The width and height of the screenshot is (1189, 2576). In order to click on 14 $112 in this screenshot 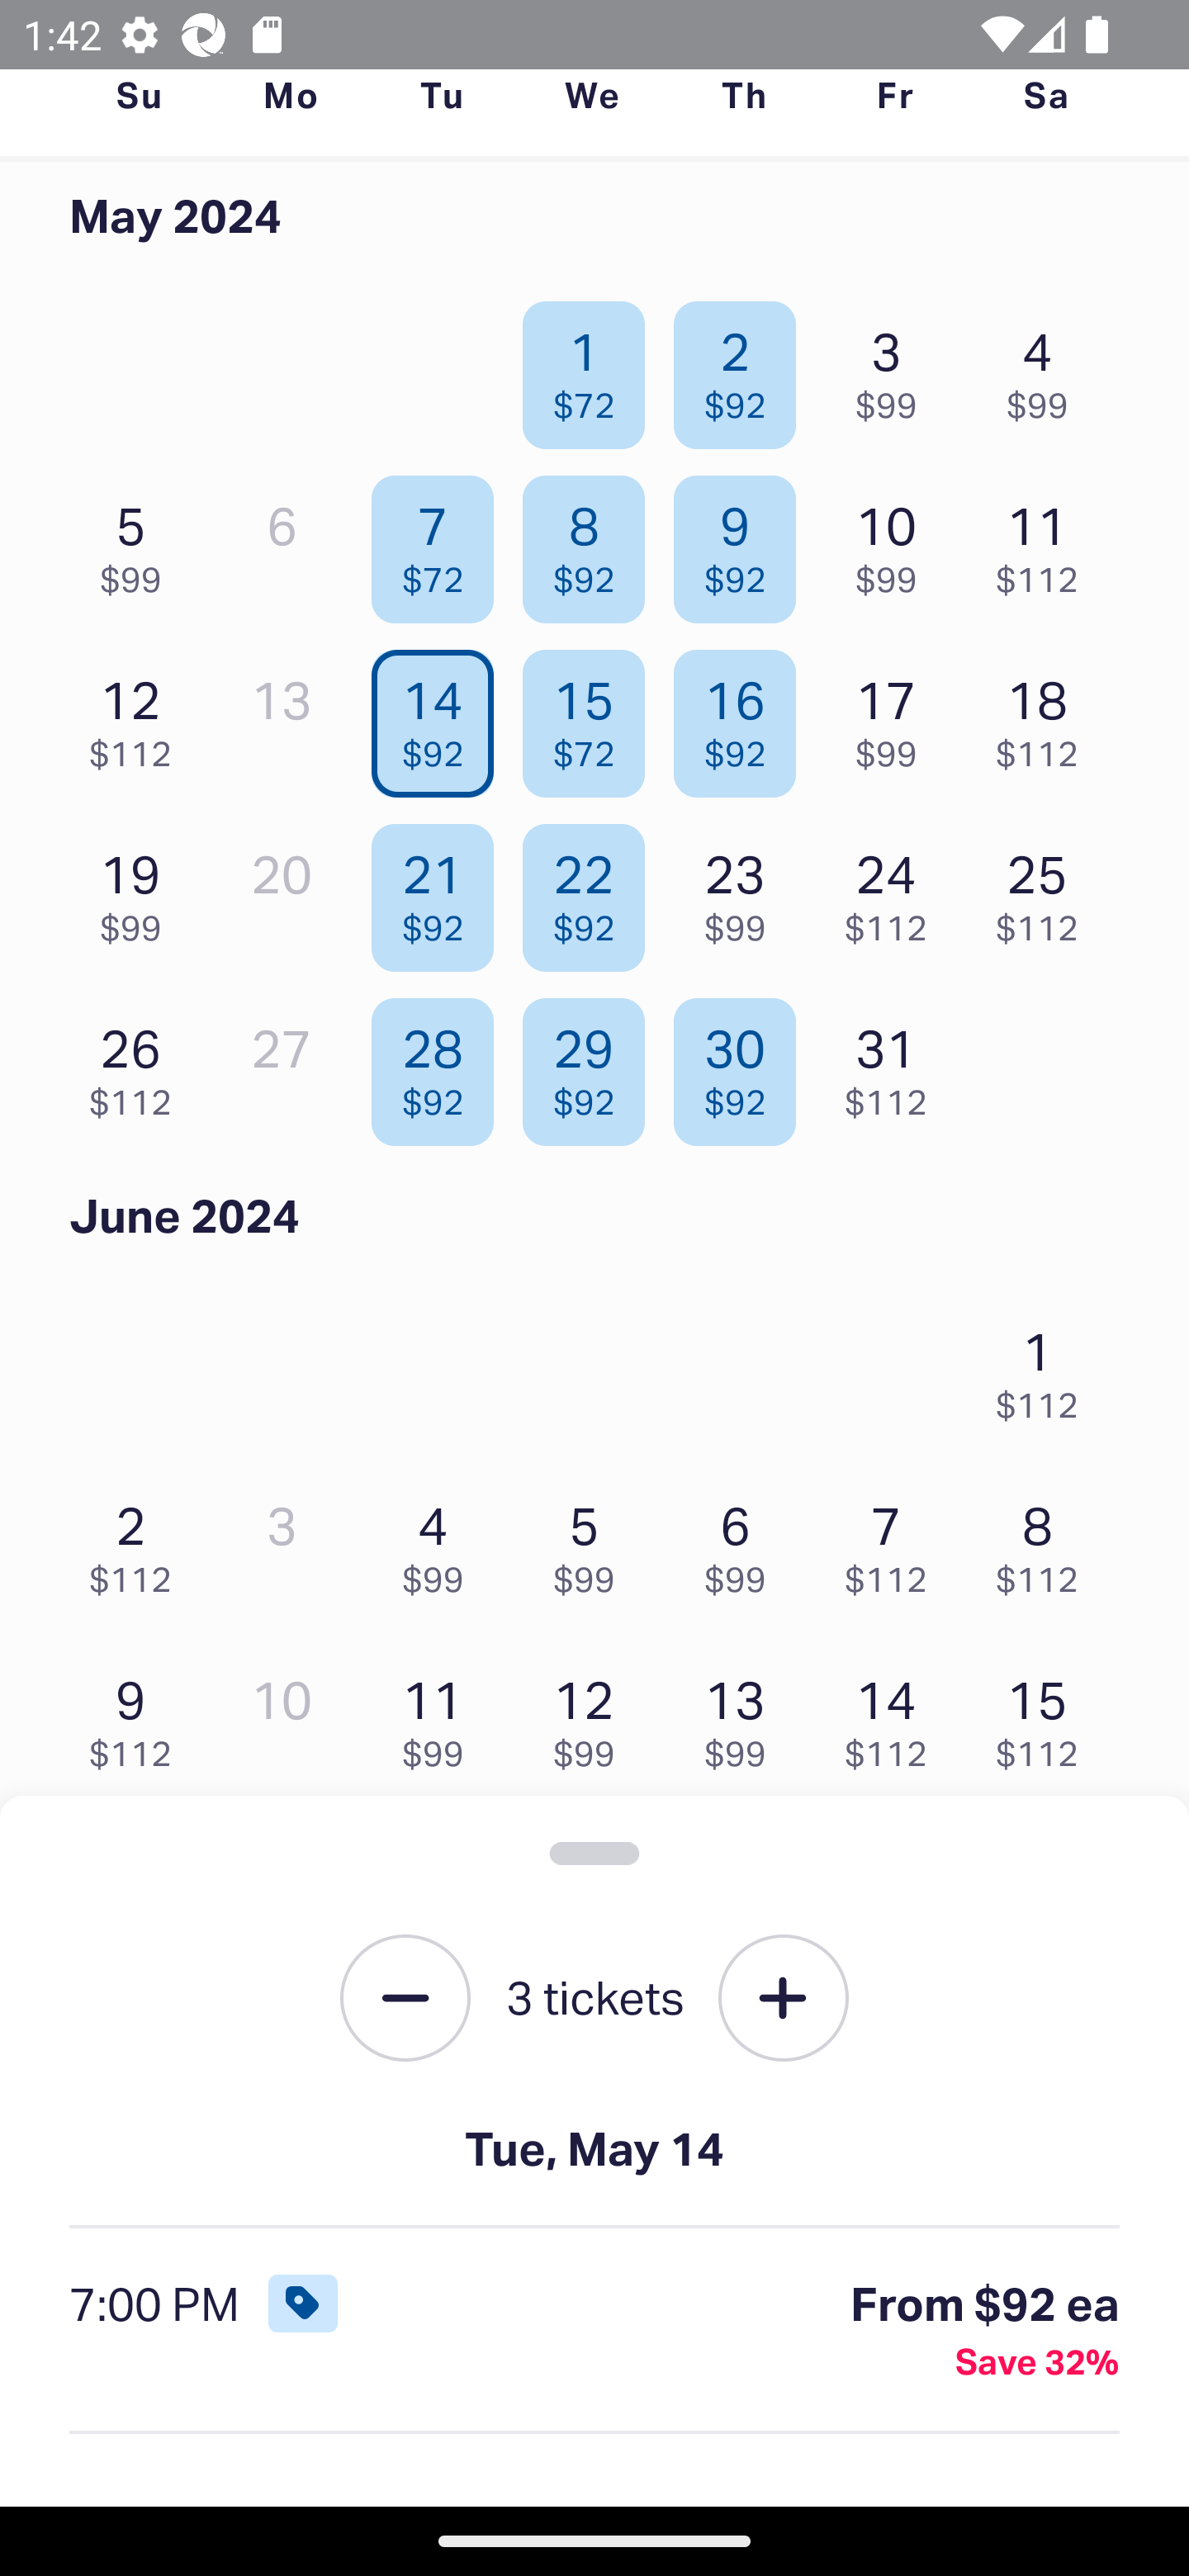, I will do `click(894, 1717)`.